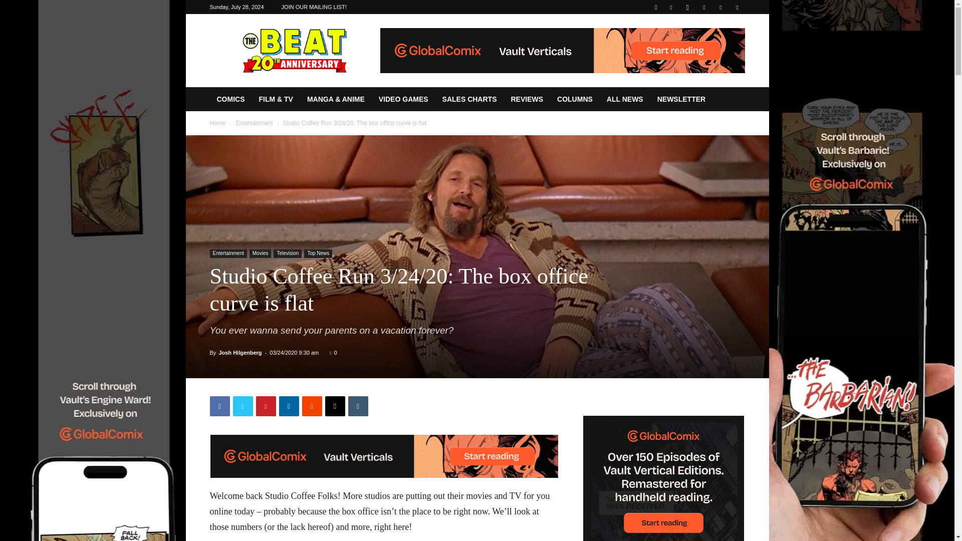  I want to click on COLUMNS, so click(575, 99).